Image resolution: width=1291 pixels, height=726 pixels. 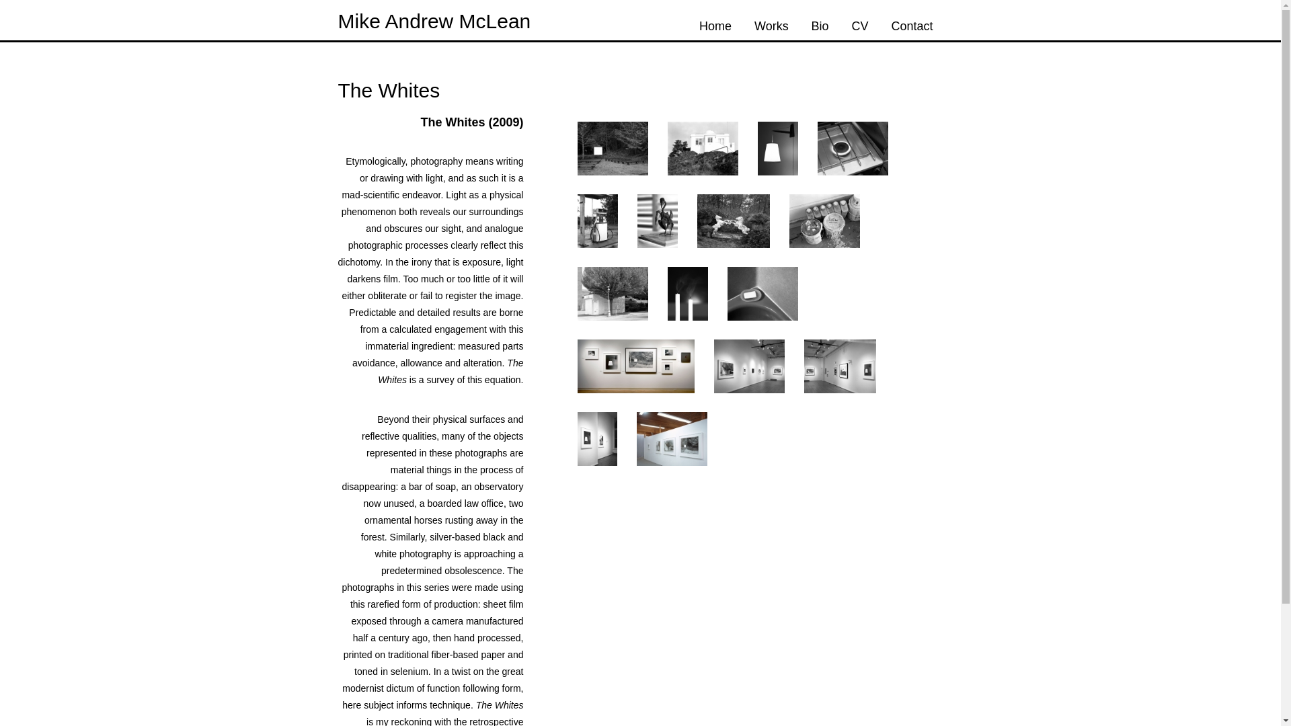 I want to click on Home, so click(x=715, y=26).